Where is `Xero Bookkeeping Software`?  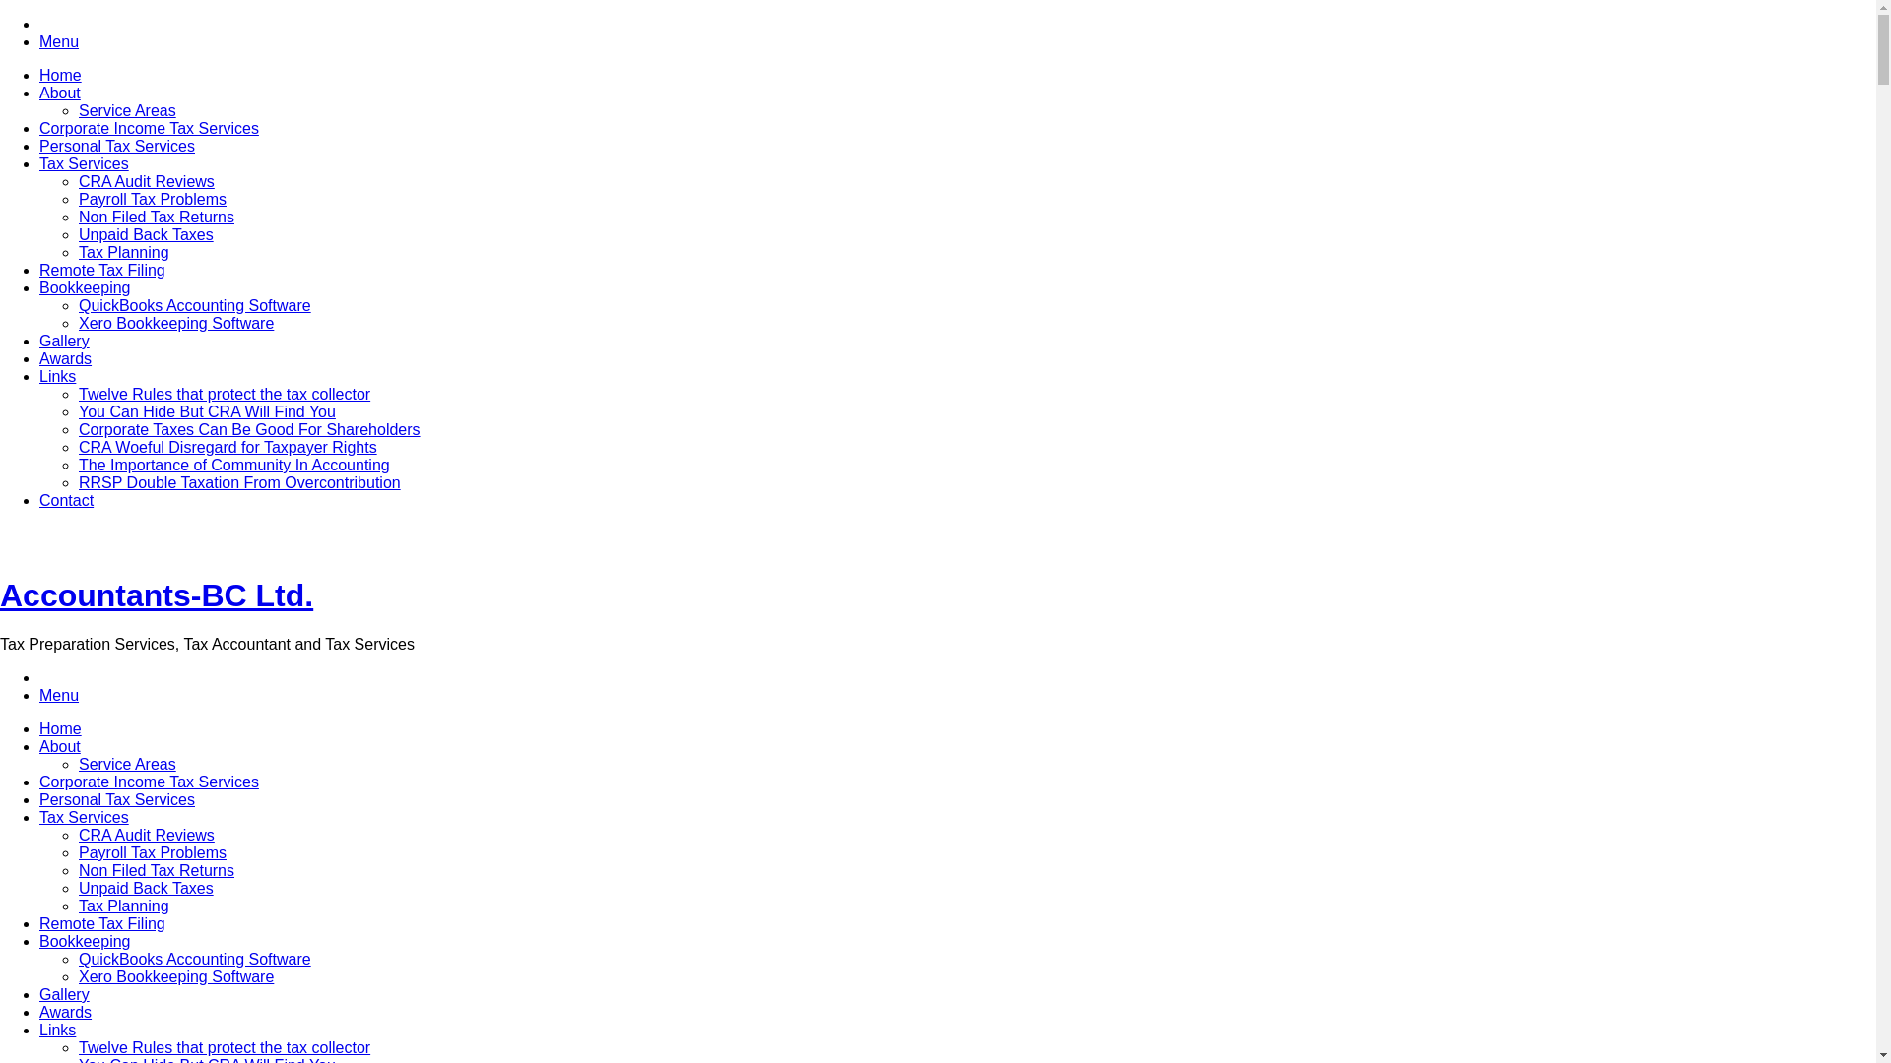
Xero Bookkeeping Software is located at coordinates (176, 323).